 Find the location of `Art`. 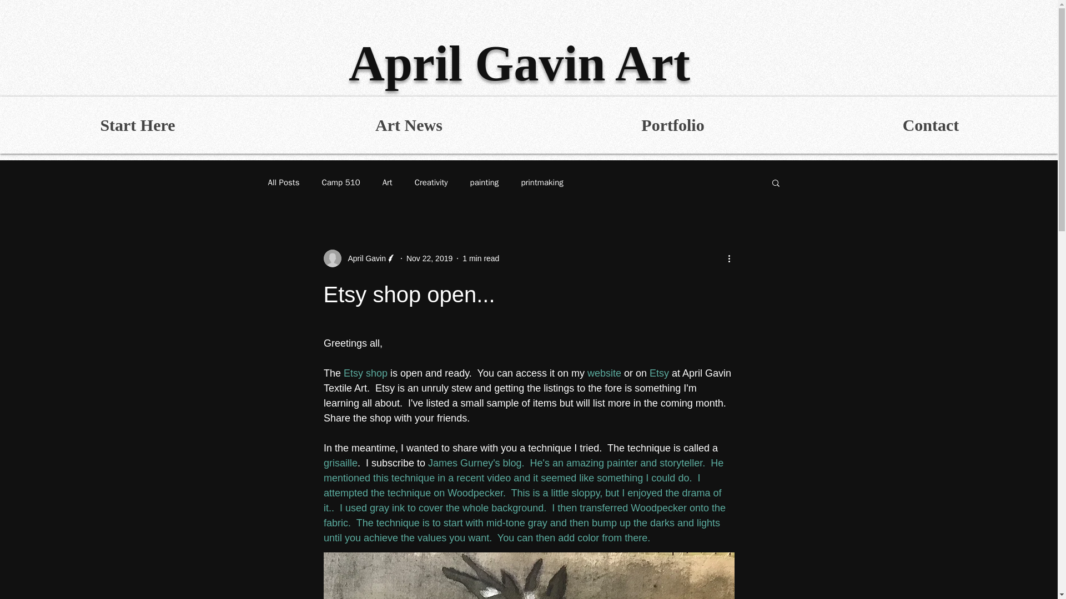

Art is located at coordinates (388, 182).